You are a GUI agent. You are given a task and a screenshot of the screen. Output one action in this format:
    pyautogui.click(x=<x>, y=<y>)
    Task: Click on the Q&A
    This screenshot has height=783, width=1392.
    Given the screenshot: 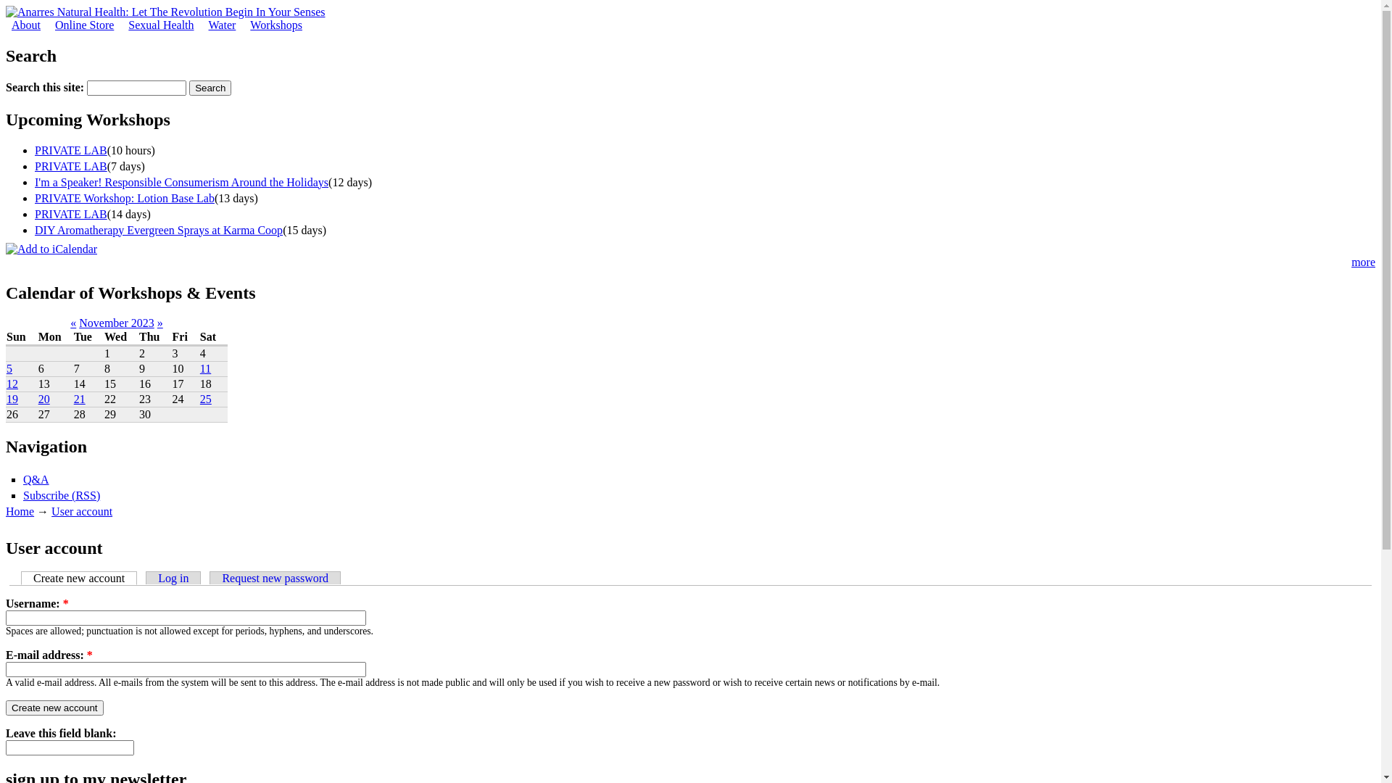 What is the action you would take?
    pyautogui.click(x=36, y=480)
    